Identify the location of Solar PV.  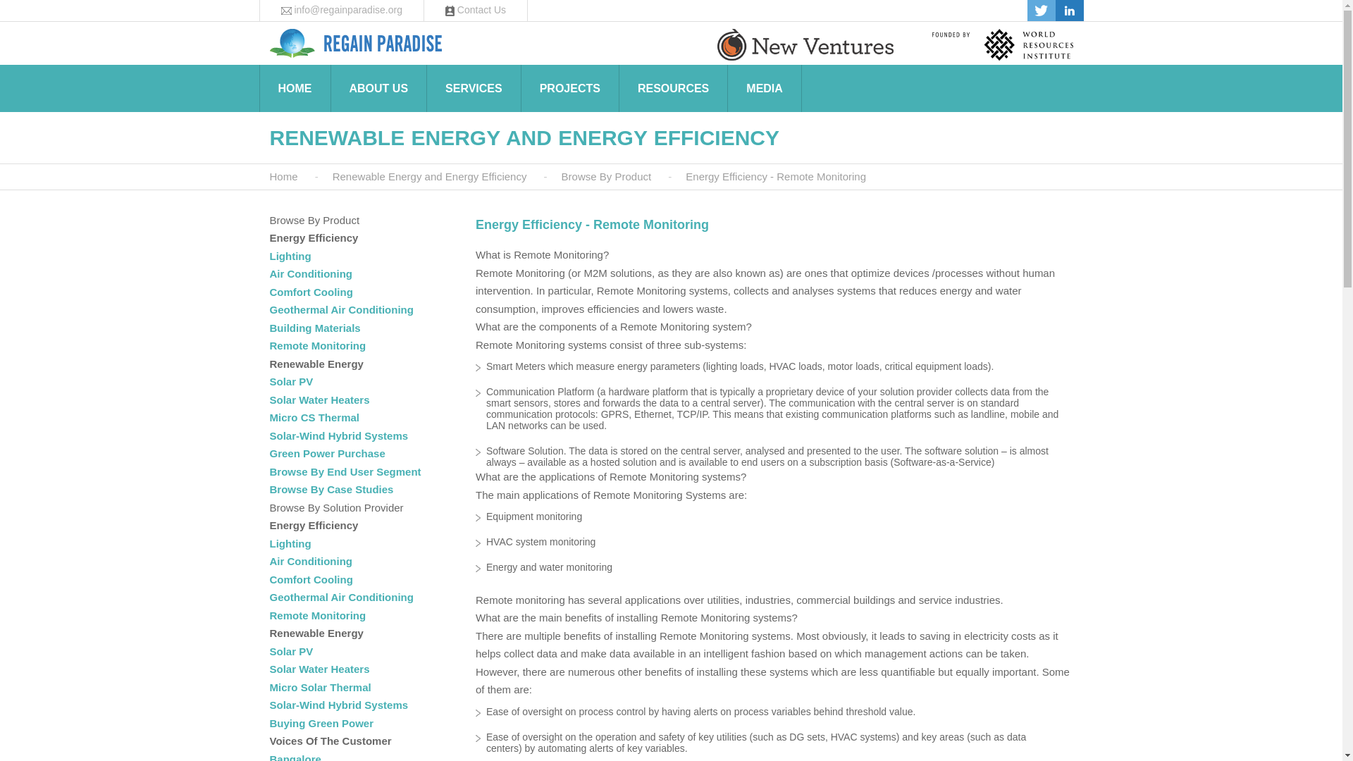
(290, 381).